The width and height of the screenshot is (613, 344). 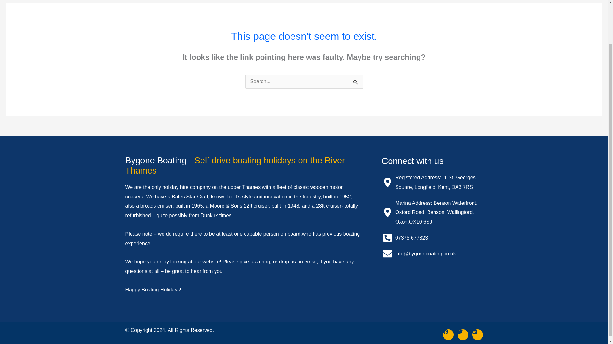 I want to click on Twitter, so click(x=463, y=334).